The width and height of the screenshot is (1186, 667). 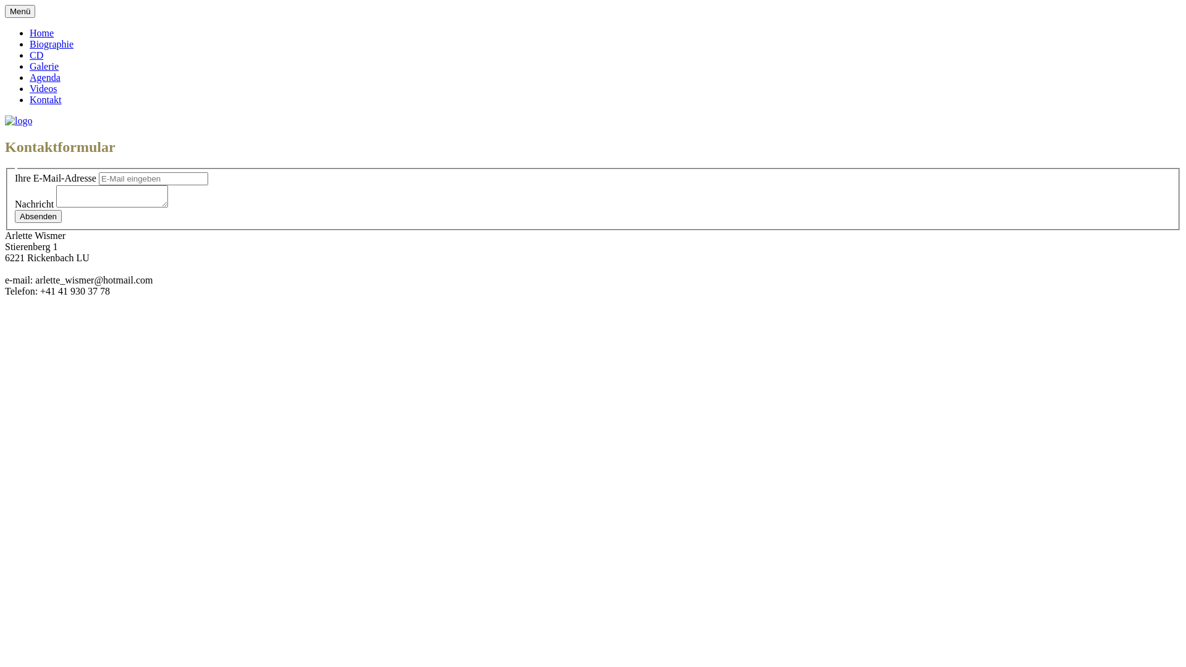 What do you see at coordinates (52, 44) in the screenshot?
I see `Biographie` at bounding box center [52, 44].